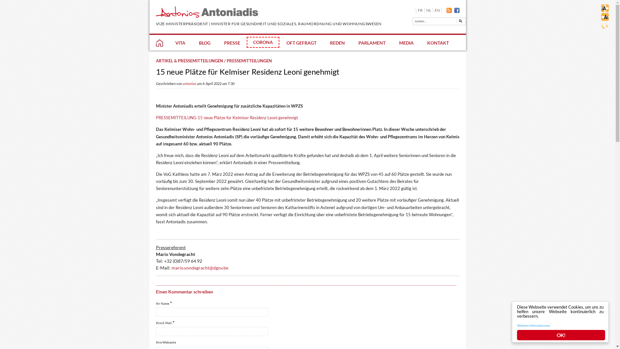  What do you see at coordinates (533, 325) in the screenshot?
I see `Weitere Informationen` at bounding box center [533, 325].